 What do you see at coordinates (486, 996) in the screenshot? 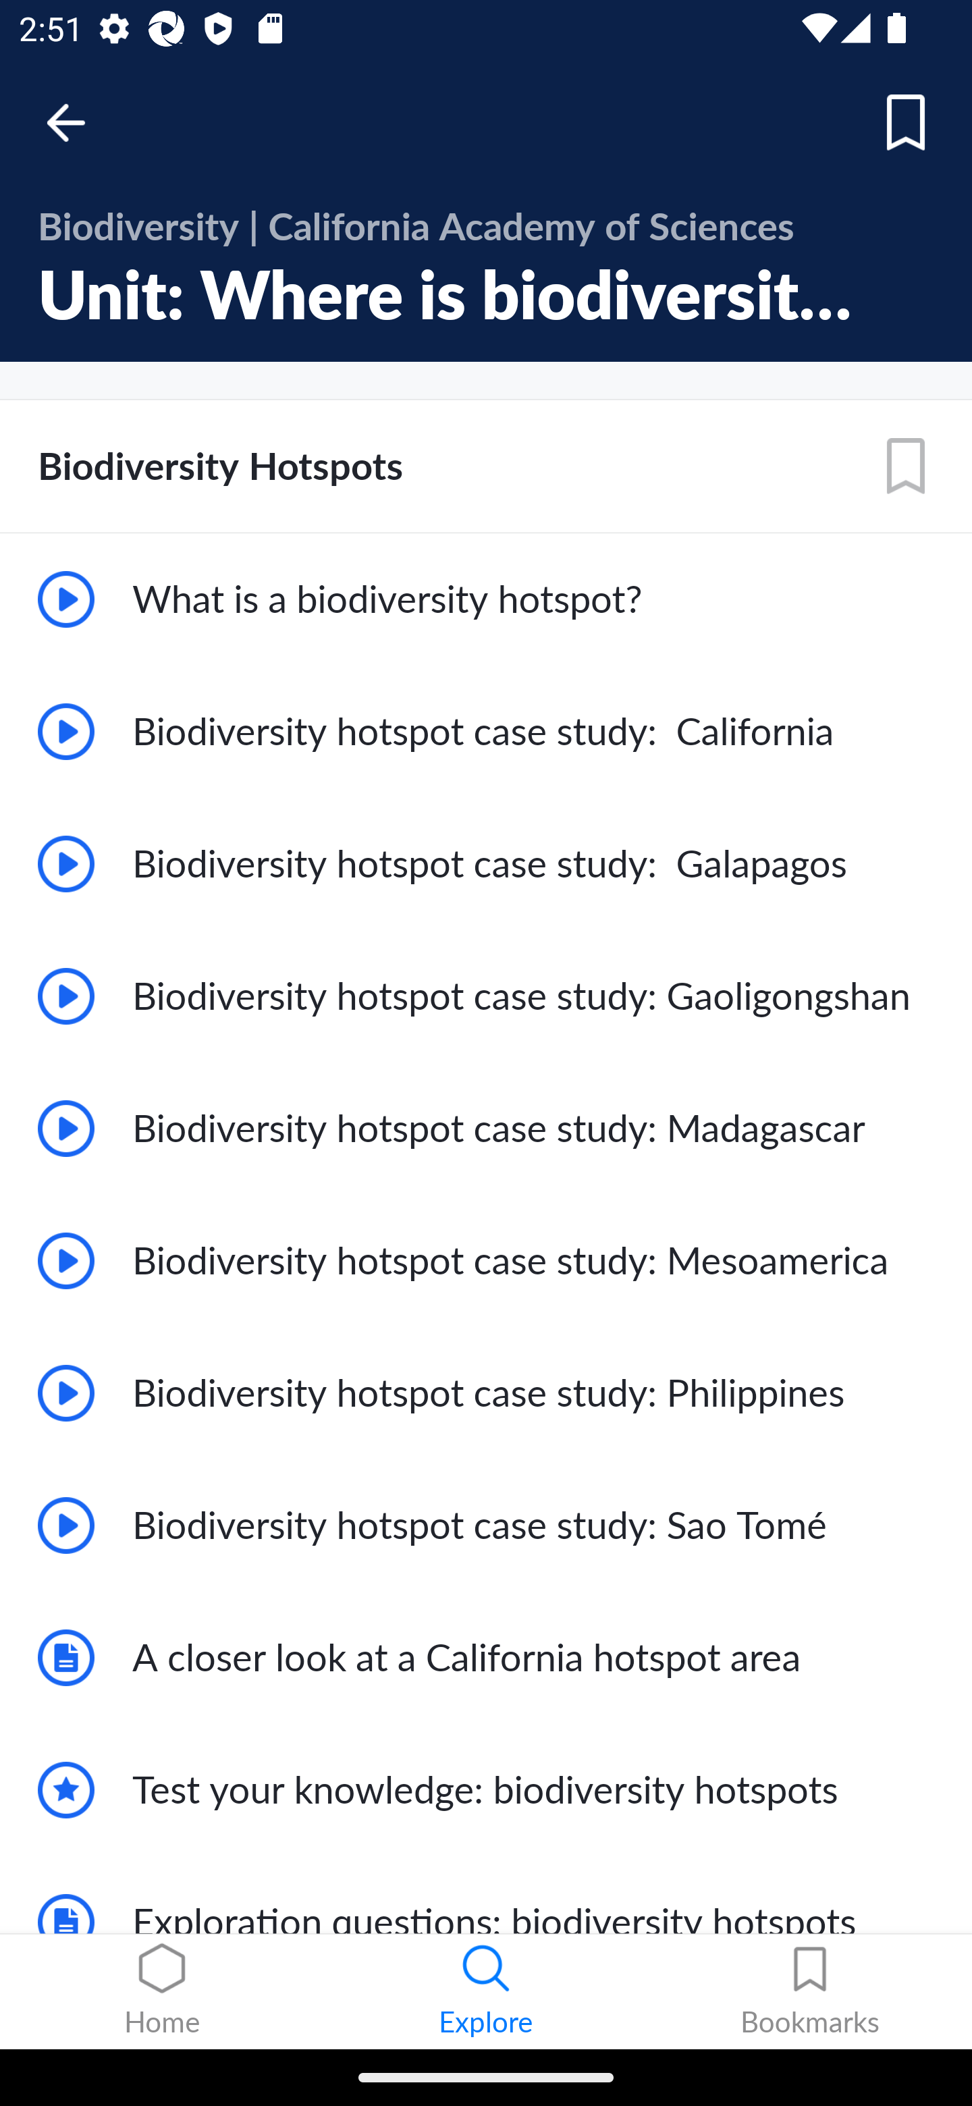
I see `Biodiversity hotspot case study: Gaoligongshan` at bounding box center [486, 996].